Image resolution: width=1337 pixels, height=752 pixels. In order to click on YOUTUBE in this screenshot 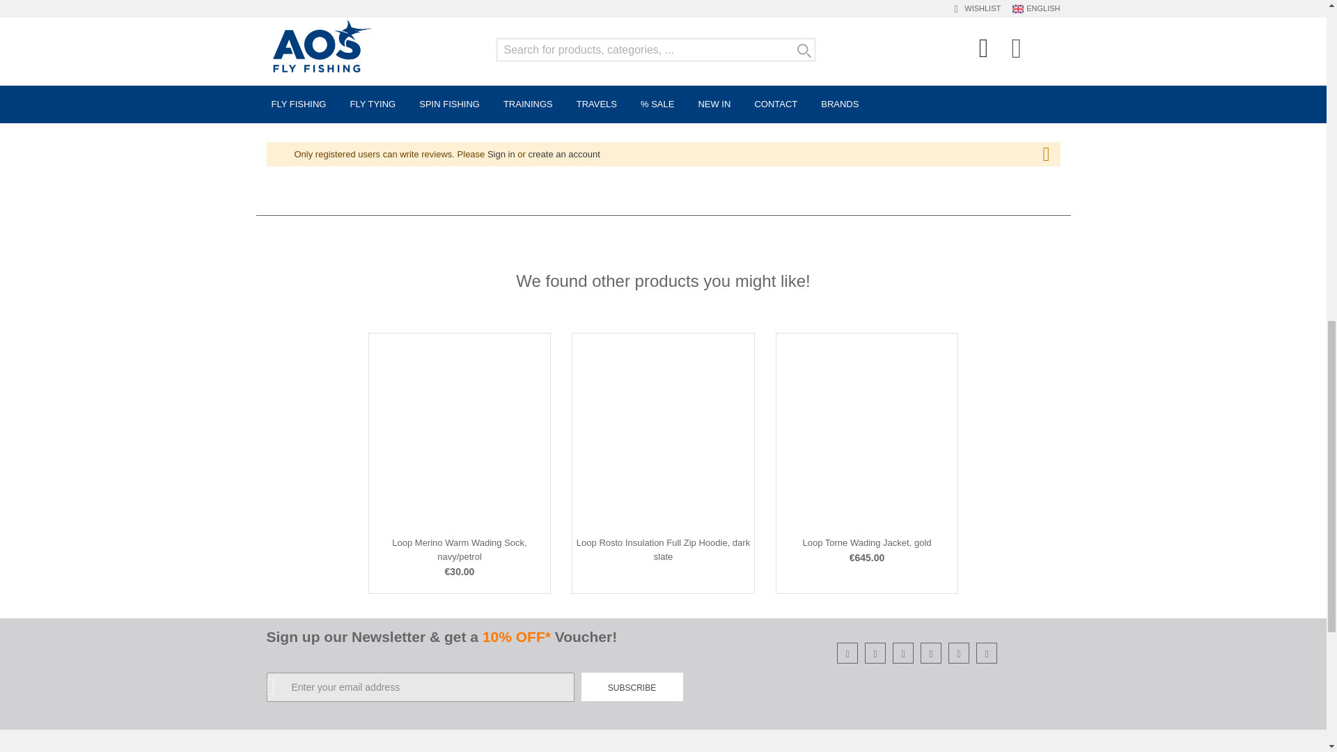, I will do `click(902, 653)`.